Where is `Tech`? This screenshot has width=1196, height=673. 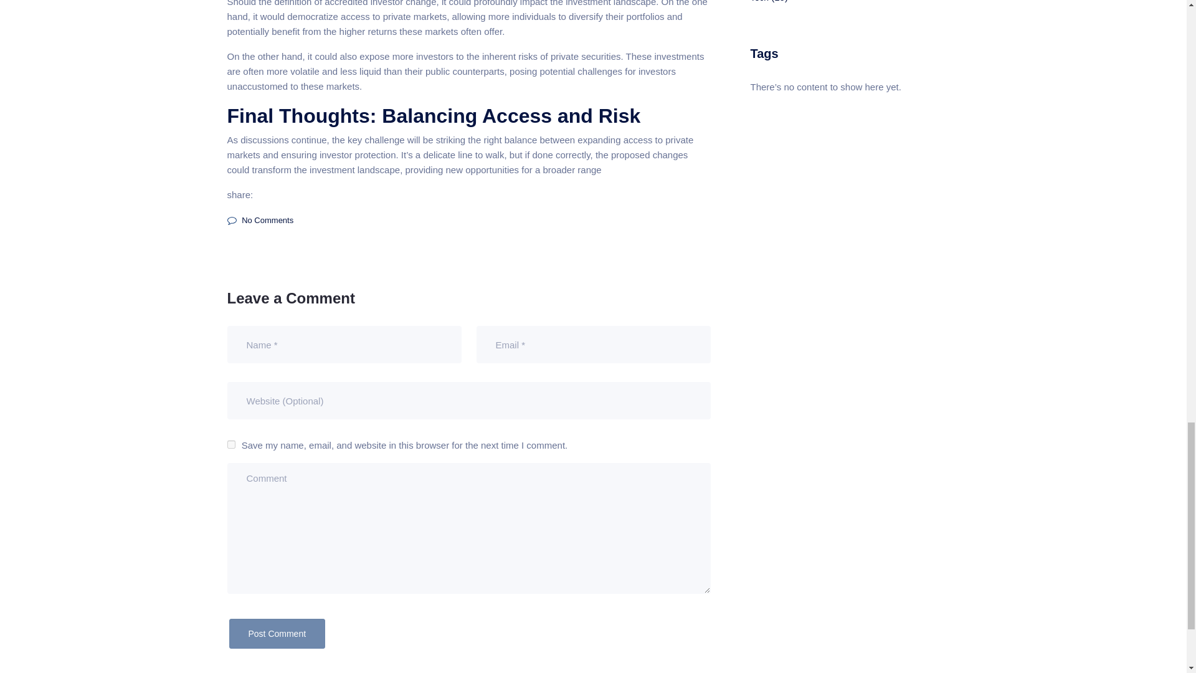
Tech is located at coordinates (759, 1).